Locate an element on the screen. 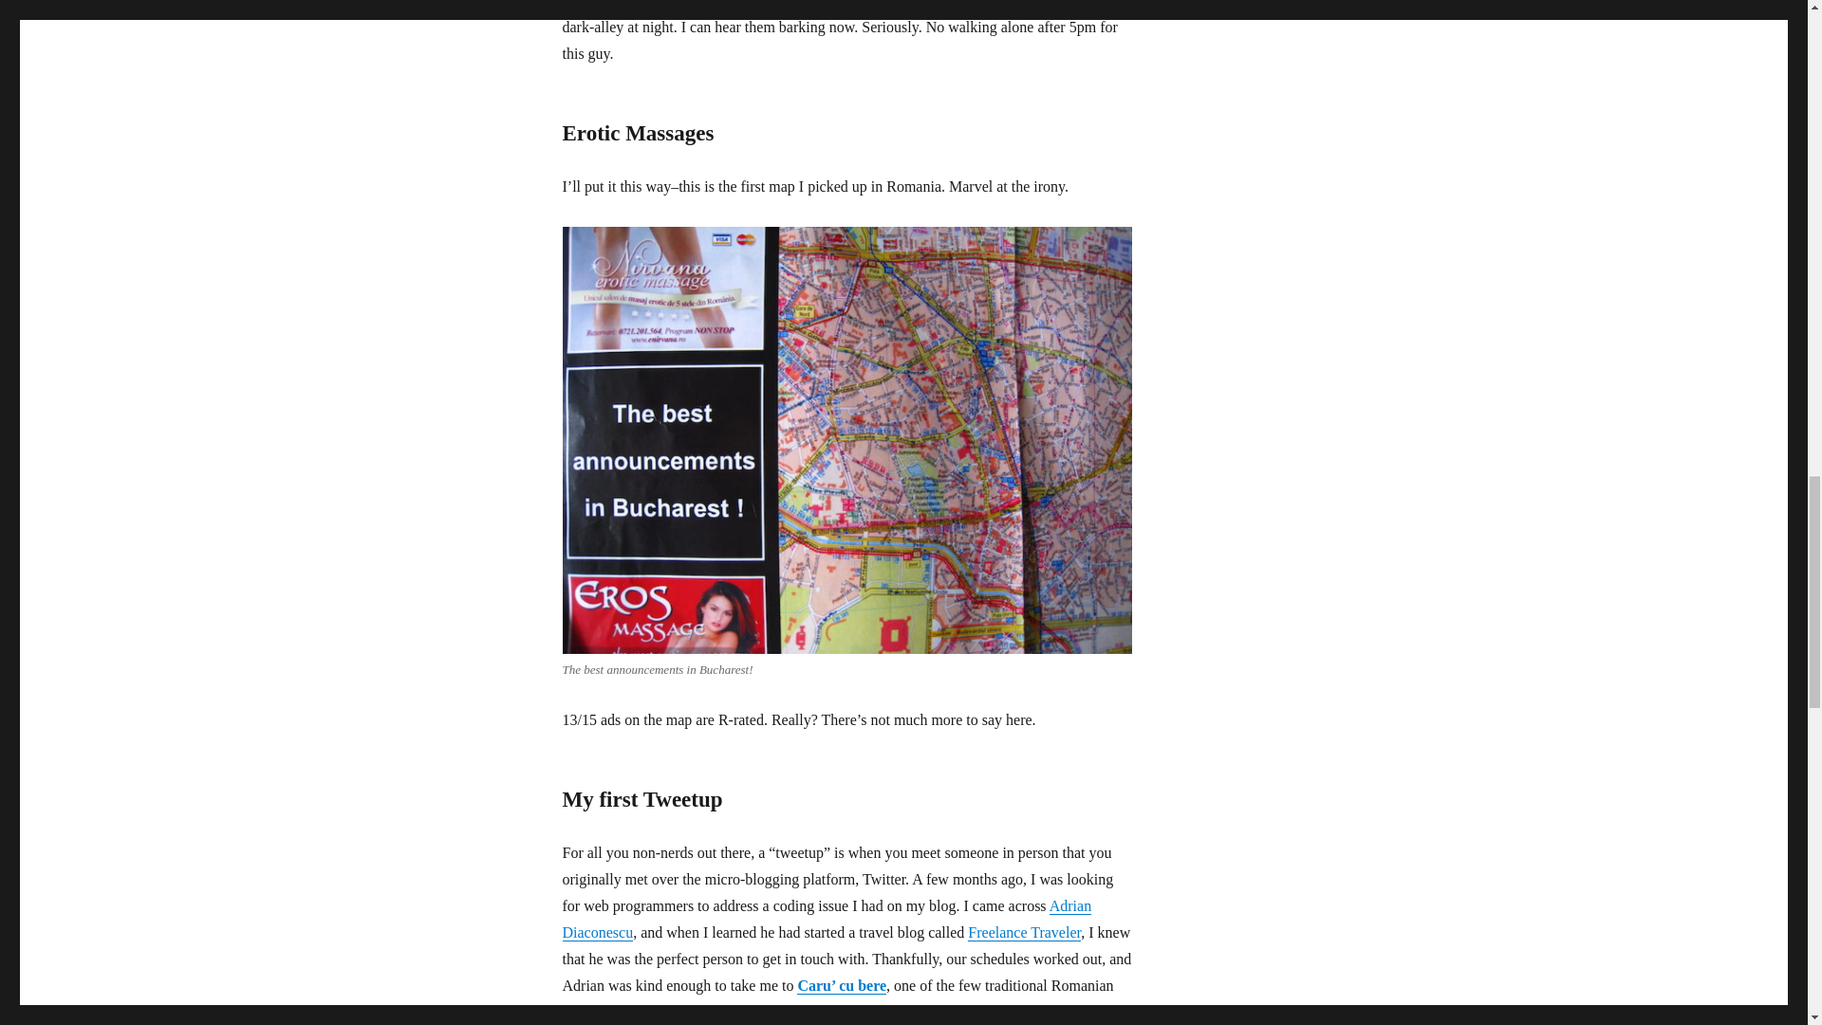 The height and width of the screenshot is (1025, 1822). Adrian Diaconescu is located at coordinates (826, 919).